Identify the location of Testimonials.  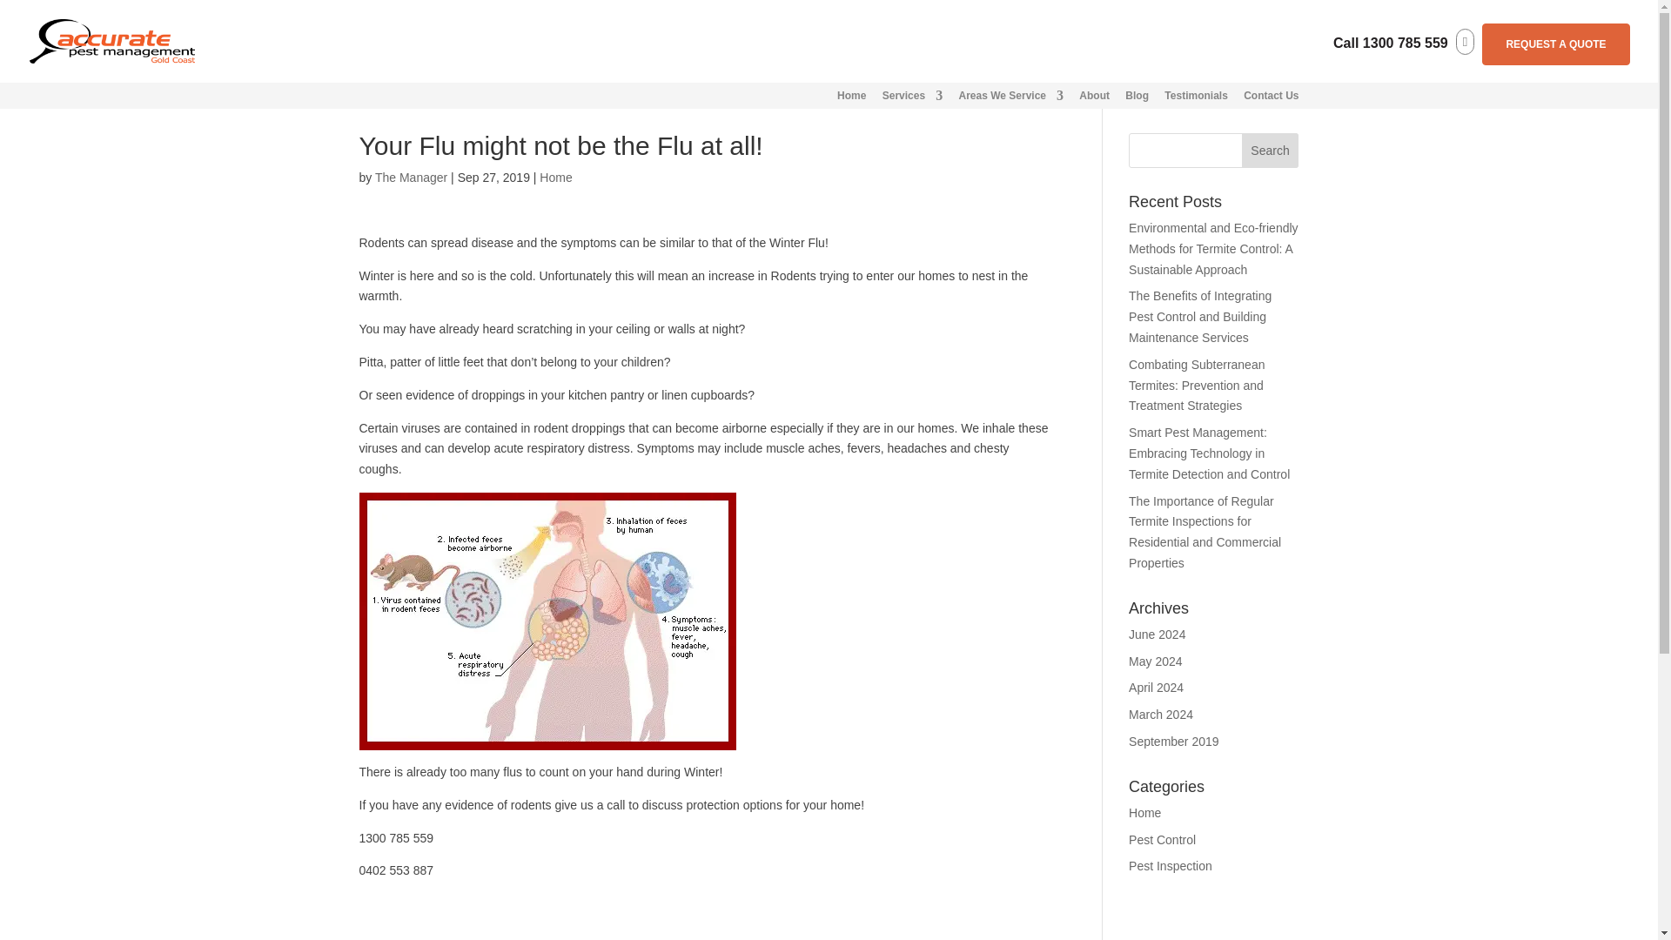
(1196, 99).